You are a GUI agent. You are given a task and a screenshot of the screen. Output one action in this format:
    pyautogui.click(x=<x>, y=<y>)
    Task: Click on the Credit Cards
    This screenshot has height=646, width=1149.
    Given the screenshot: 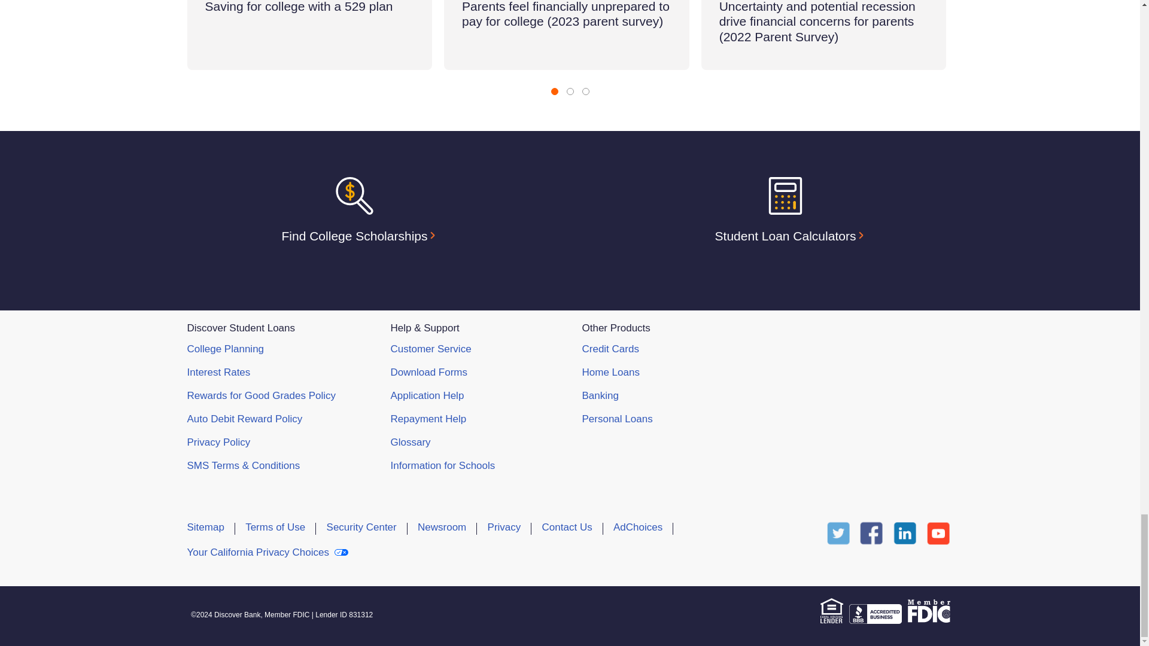 What is the action you would take?
    pyautogui.click(x=610, y=348)
    